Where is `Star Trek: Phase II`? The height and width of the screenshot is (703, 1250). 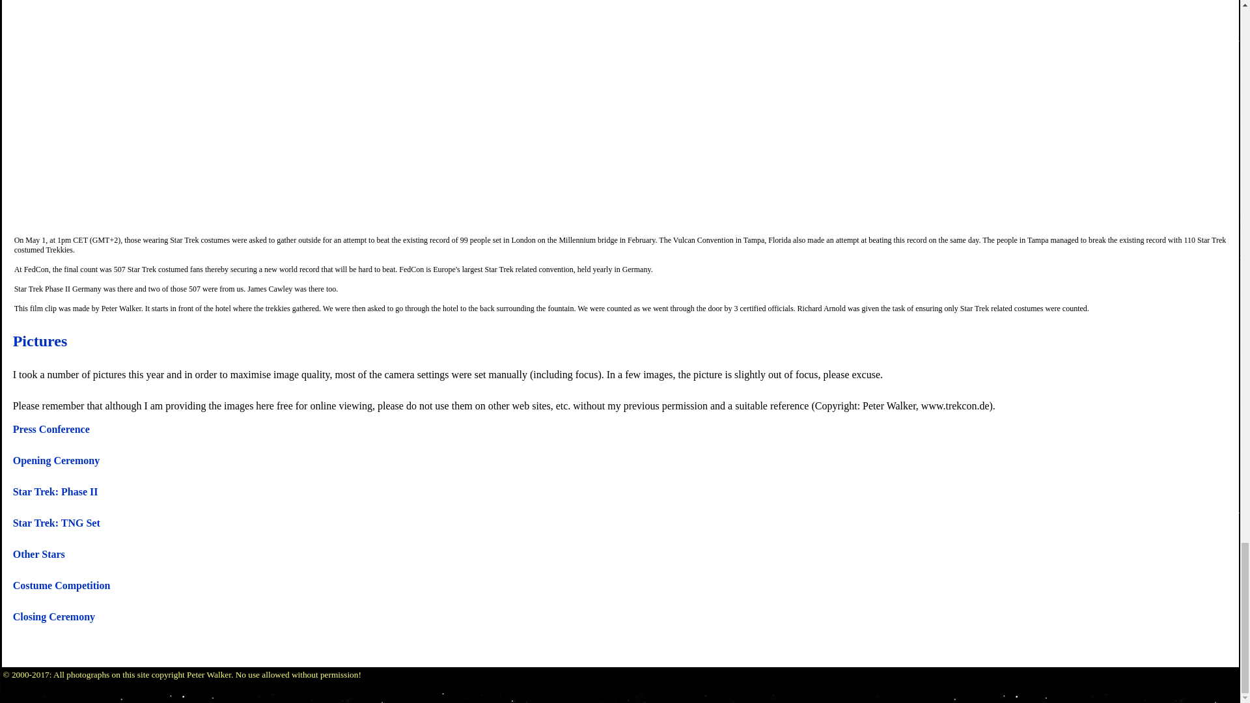
Star Trek: Phase II is located at coordinates (55, 491).